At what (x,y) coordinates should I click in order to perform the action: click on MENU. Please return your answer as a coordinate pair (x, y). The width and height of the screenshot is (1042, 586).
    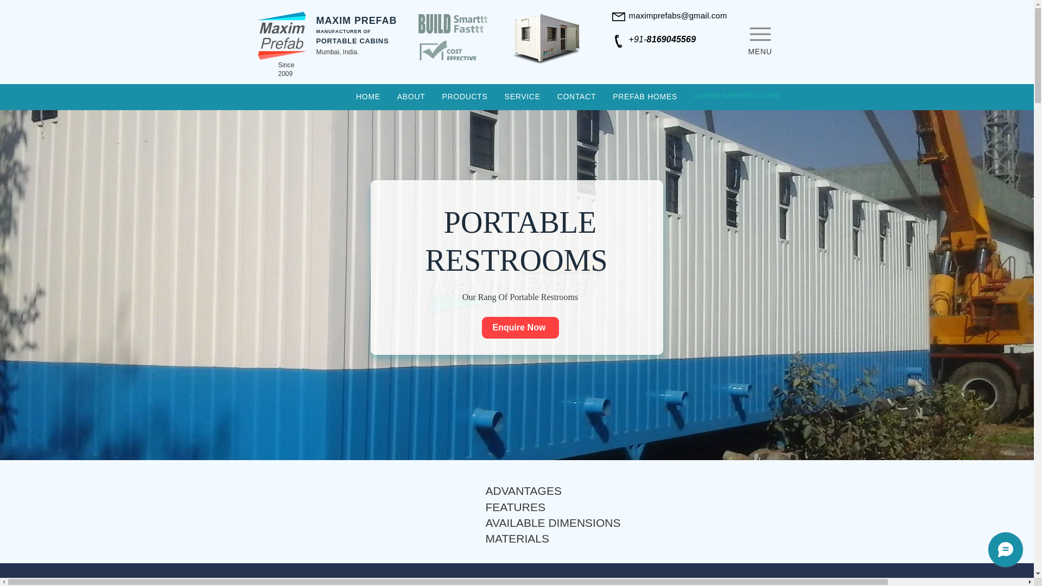
    Looking at the image, I should click on (760, 38).